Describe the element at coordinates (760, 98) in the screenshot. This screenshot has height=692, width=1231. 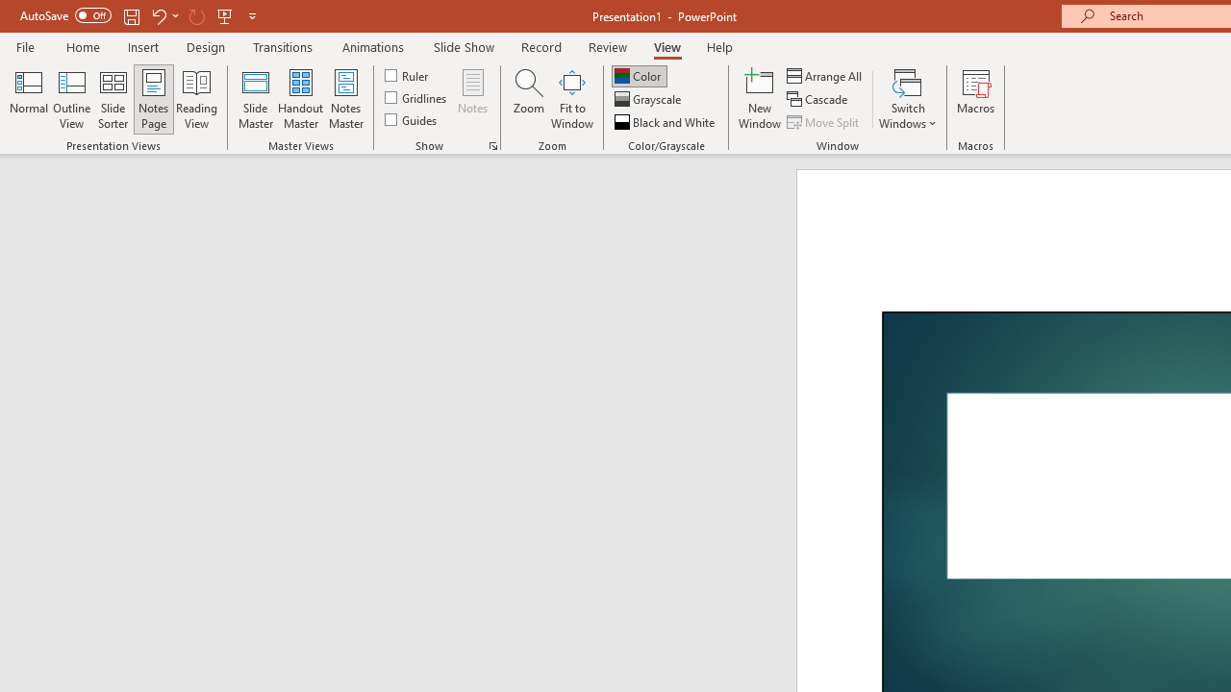
I see `New Window` at that location.